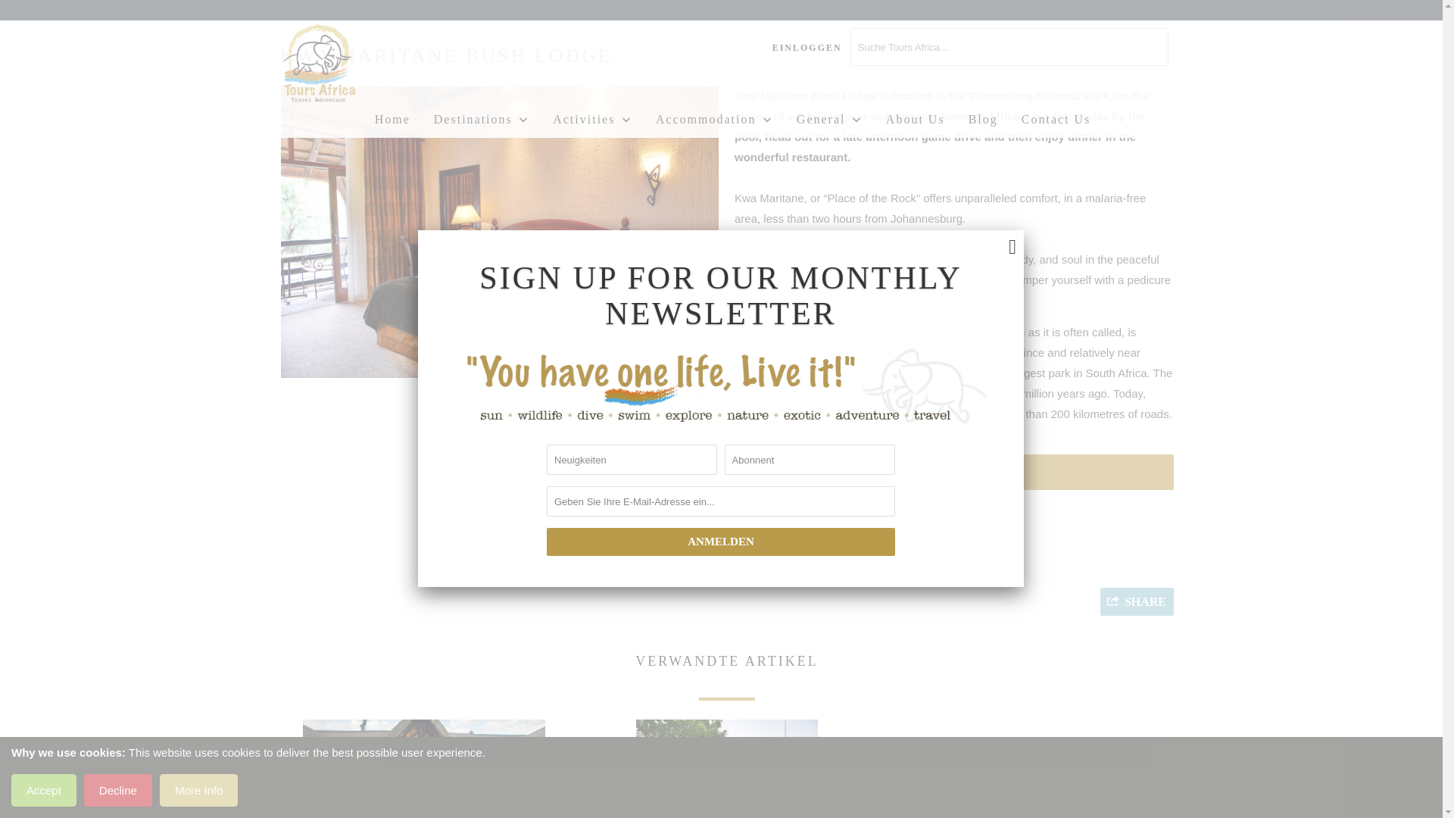  I want to click on Kwa Maritane Bush Lodge, so click(140, 233).